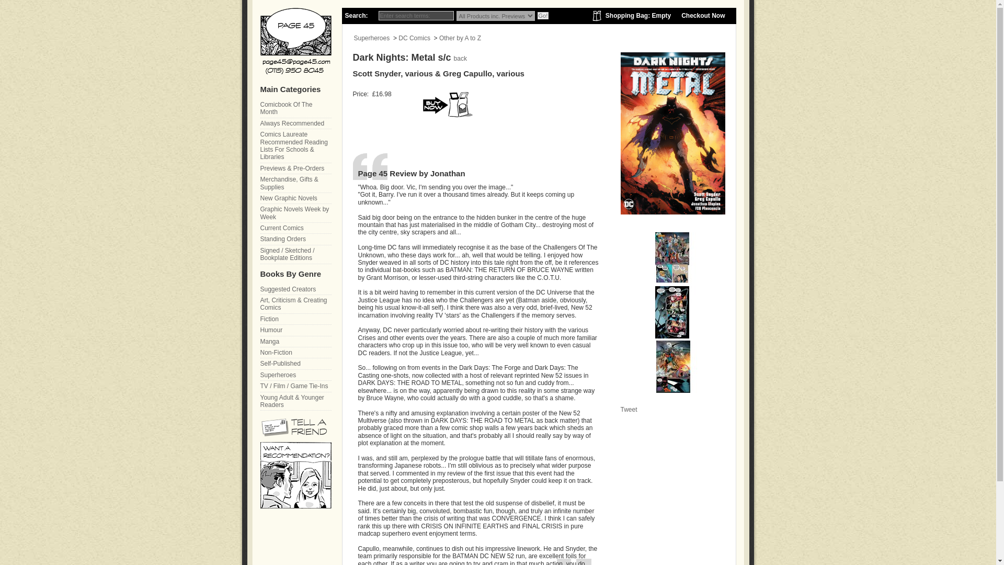 The height and width of the screenshot is (565, 1004). I want to click on Self-Published, so click(295, 364).